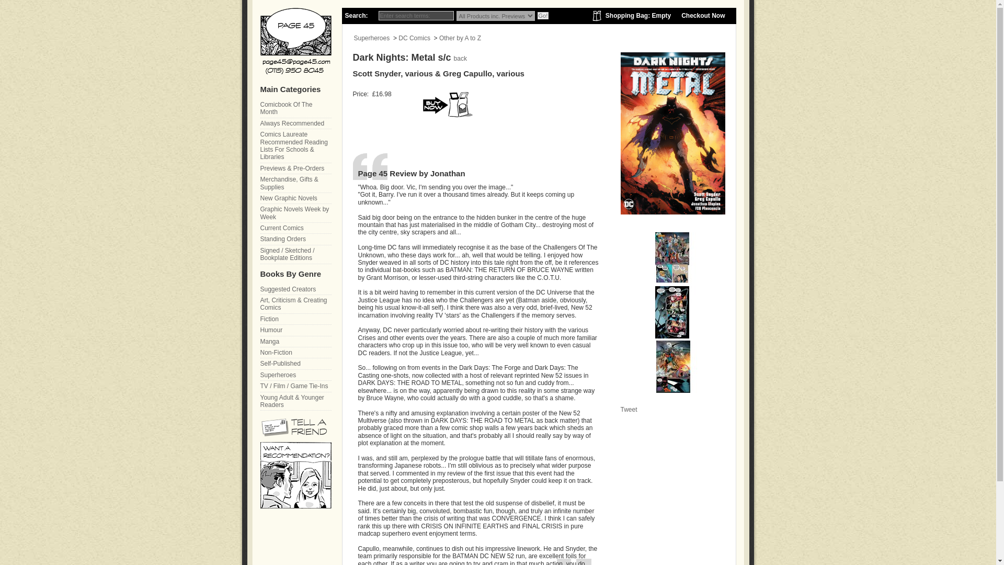 The height and width of the screenshot is (565, 1004). I want to click on Self-Published, so click(295, 364).